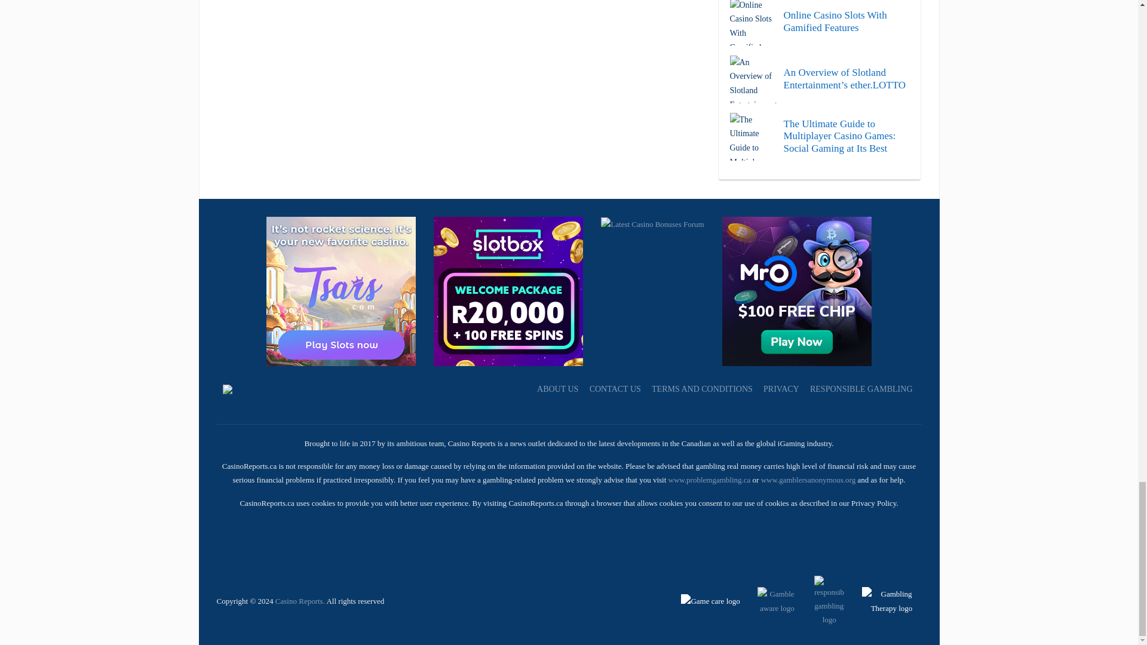 This screenshot has height=645, width=1147. What do you see at coordinates (820, 23) in the screenshot?
I see `Online Casino Slots With Gamified Features` at bounding box center [820, 23].